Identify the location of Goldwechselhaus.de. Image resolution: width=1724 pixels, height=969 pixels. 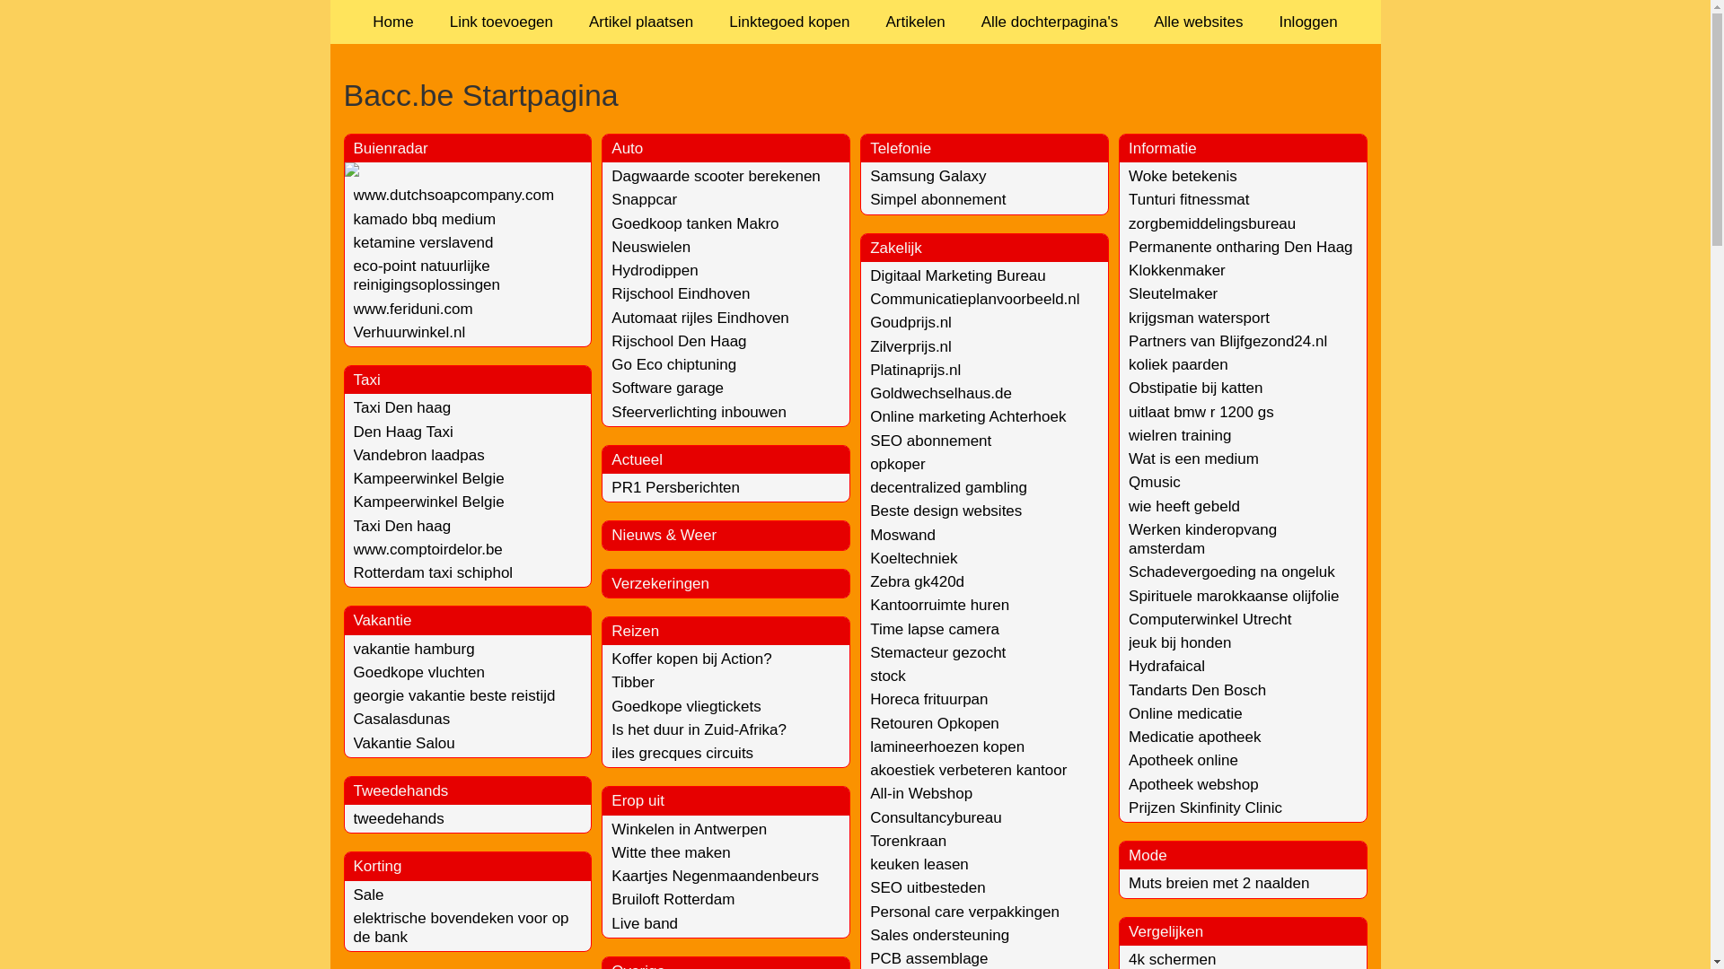
(941, 393).